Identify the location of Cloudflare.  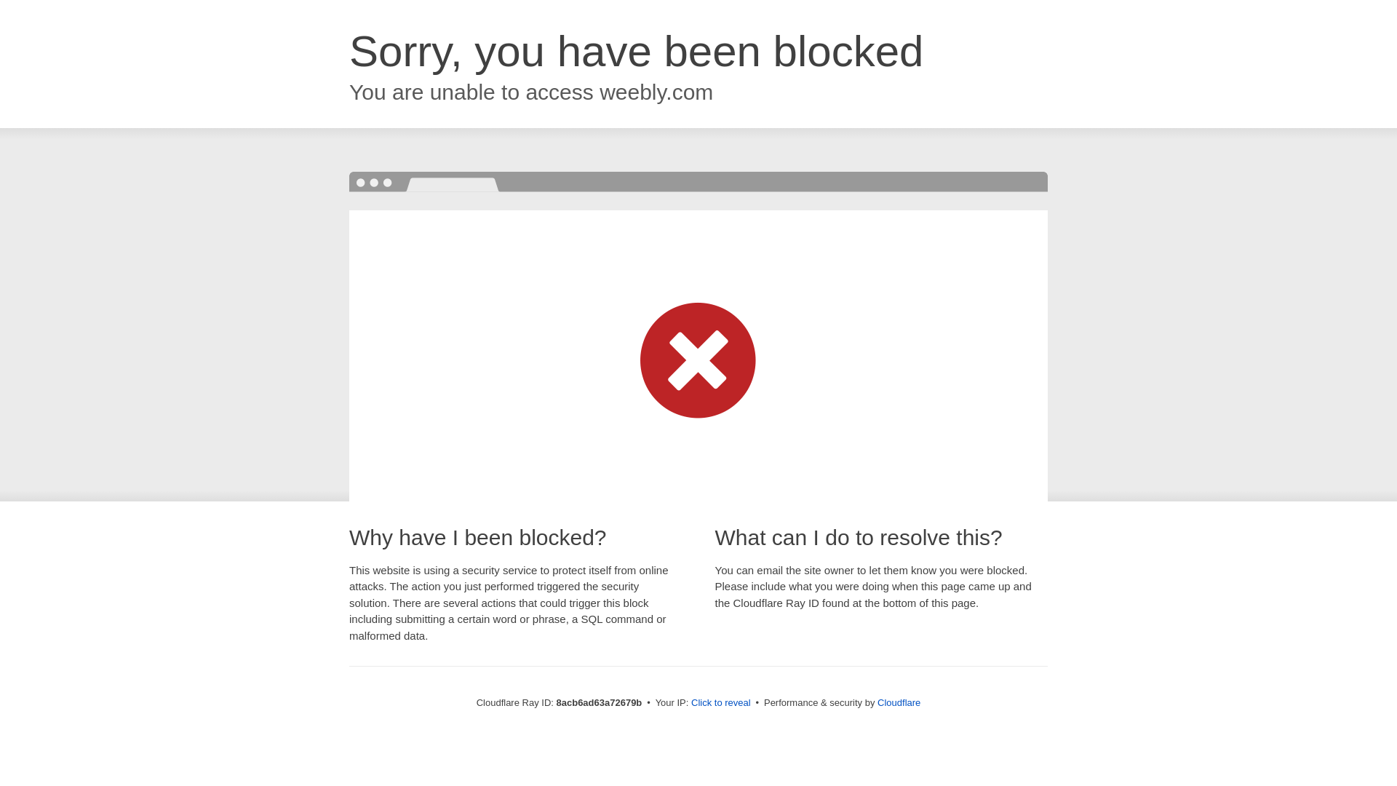
(899, 702).